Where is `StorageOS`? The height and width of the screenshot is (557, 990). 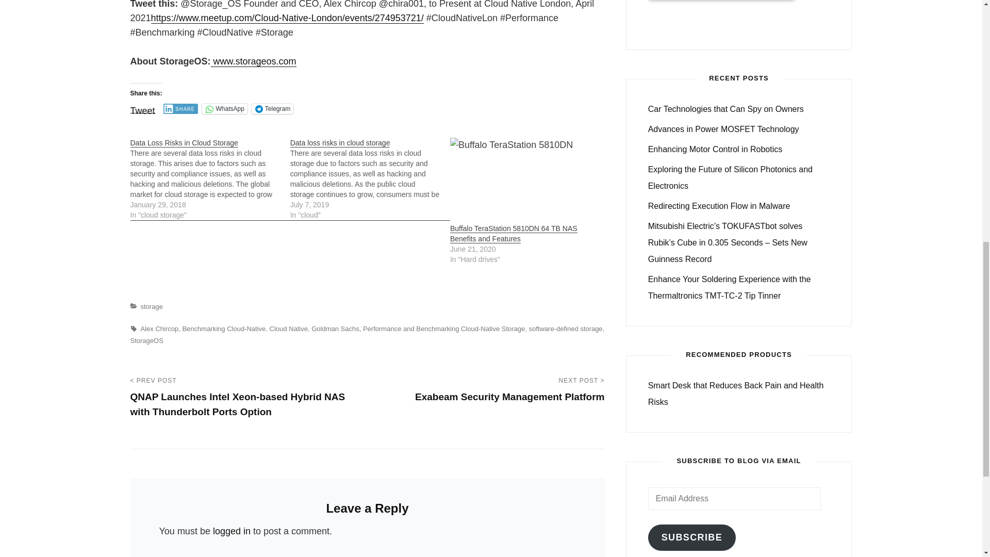
StorageOS is located at coordinates (146, 340).